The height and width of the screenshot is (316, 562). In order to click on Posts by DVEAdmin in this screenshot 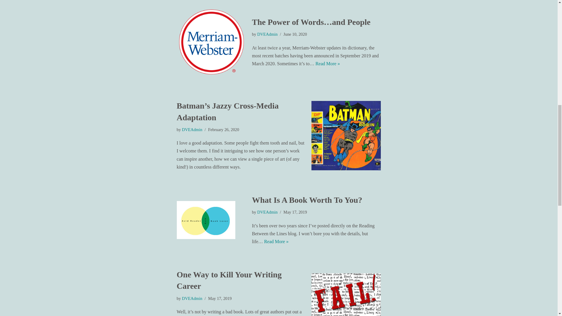, I will do `click(192, 130)`.